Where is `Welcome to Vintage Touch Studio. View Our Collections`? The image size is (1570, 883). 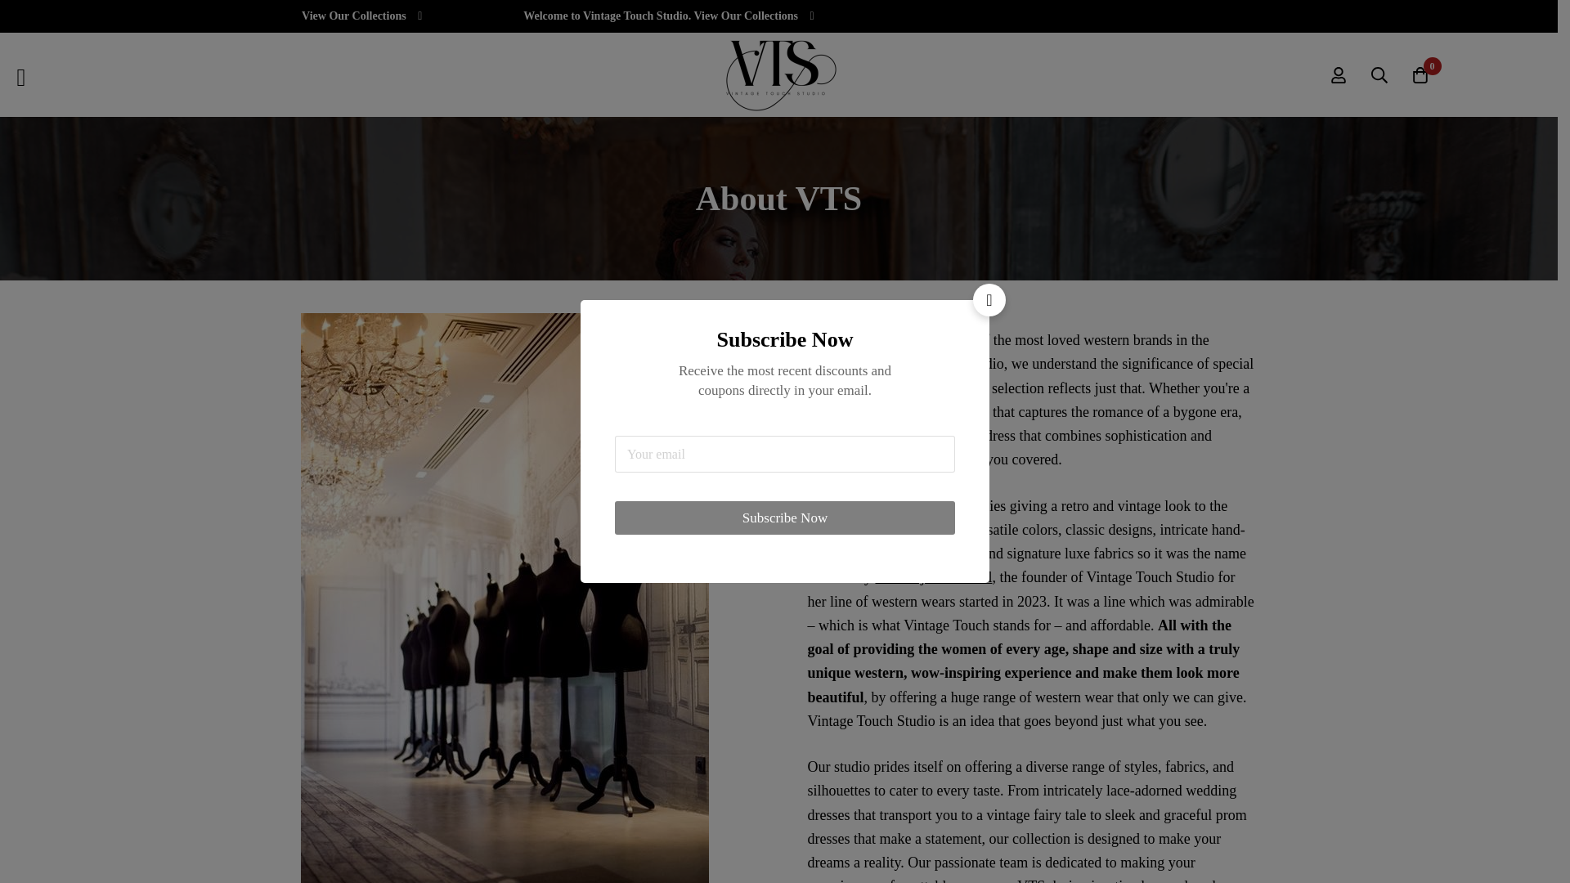 Welcome to Vintage Touch Studio. View Our Collections is located at coordinates (267, 16).